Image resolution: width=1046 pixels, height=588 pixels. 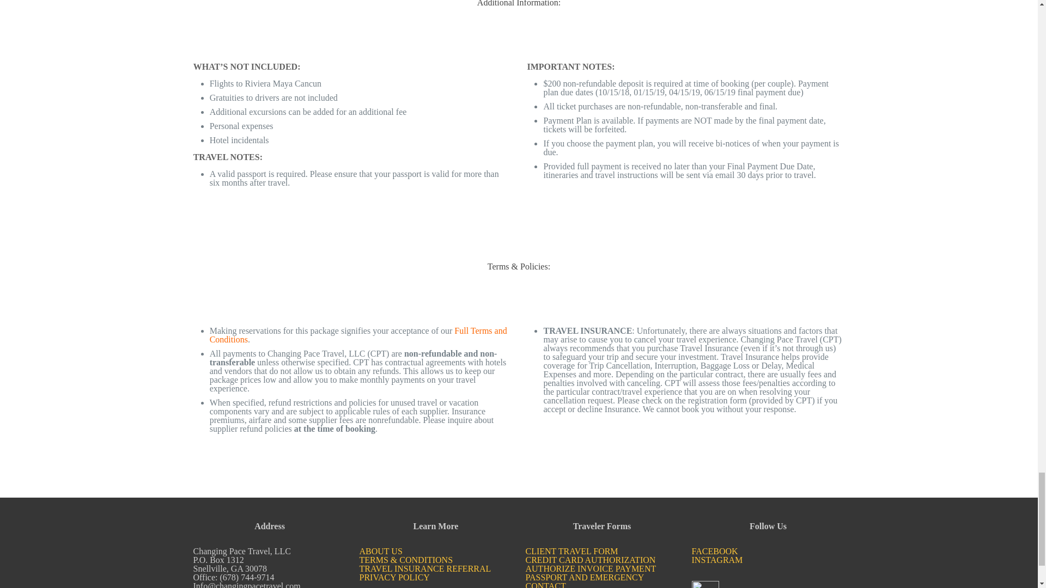 What do you see at coordinates (425, 568) in the screenshot?
I see `TRAVEL INSURANCE REFERRAL` at bounding box center [425, 568].